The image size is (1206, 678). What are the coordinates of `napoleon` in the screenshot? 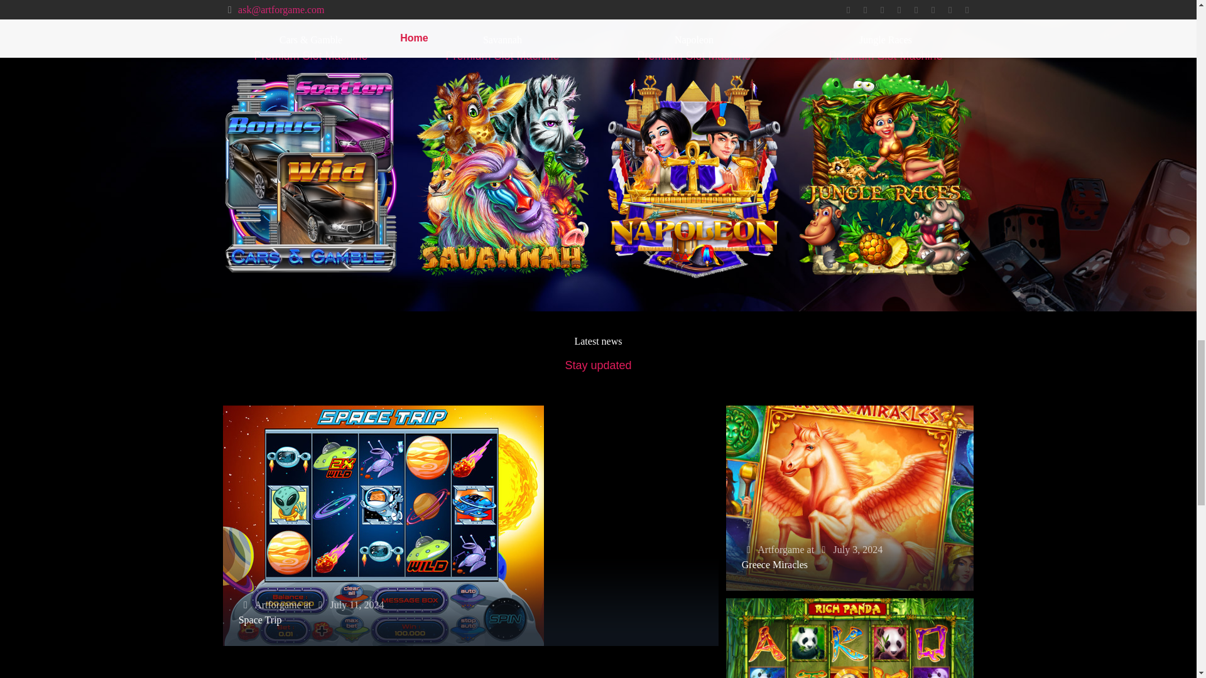 It's located at (693, 178).